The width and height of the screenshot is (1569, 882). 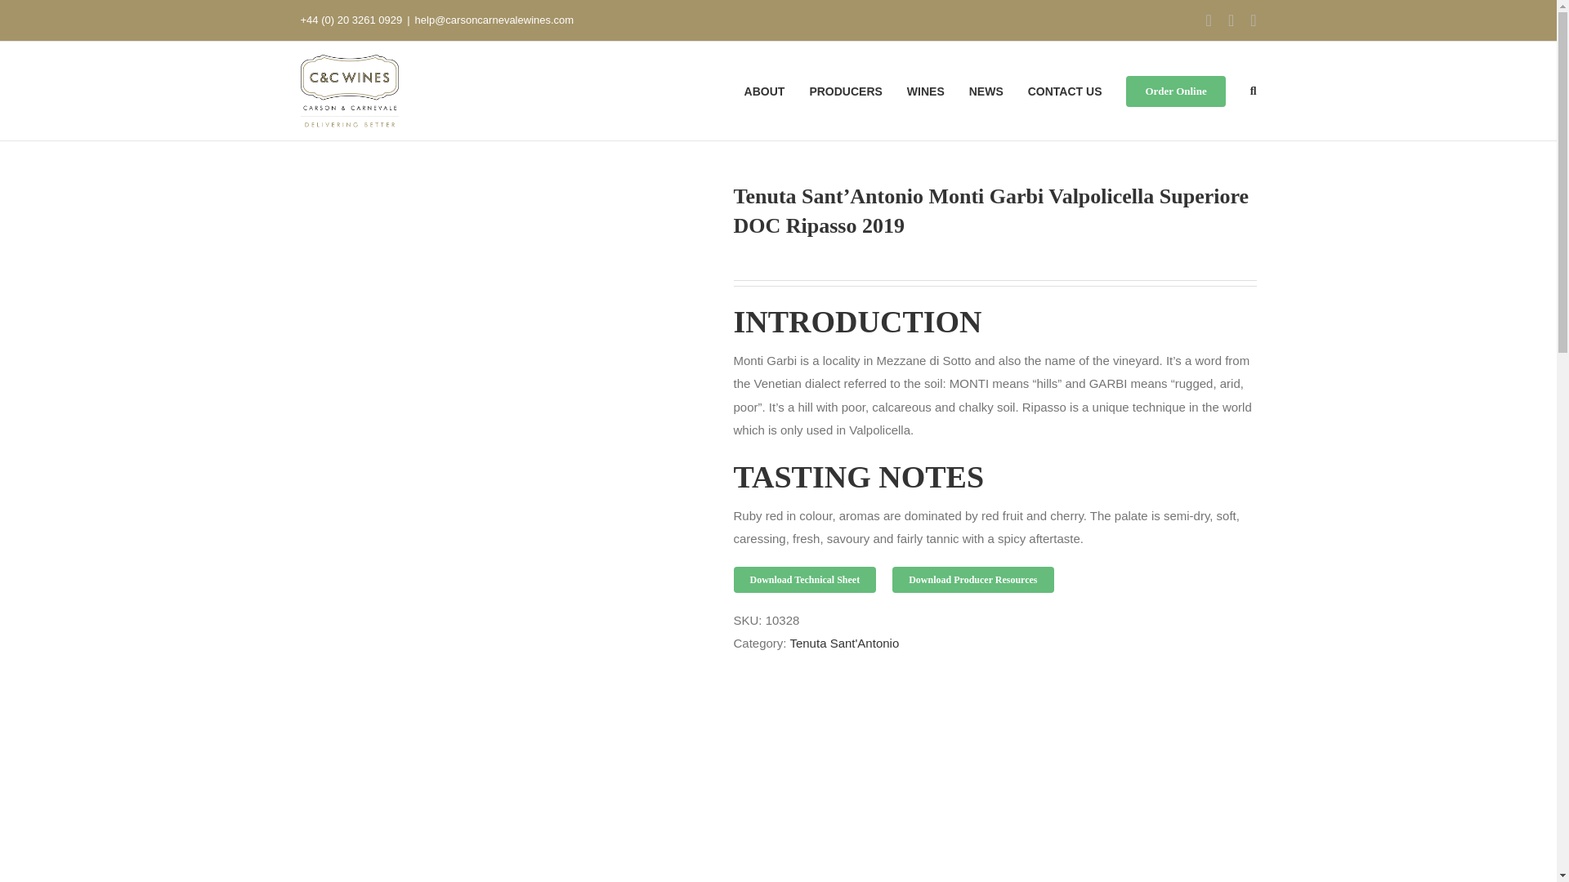 What do you see at coordinates (806, 580) in the screenshot?
I see `Download Technical Sheet` at bounding box center [806, 580].